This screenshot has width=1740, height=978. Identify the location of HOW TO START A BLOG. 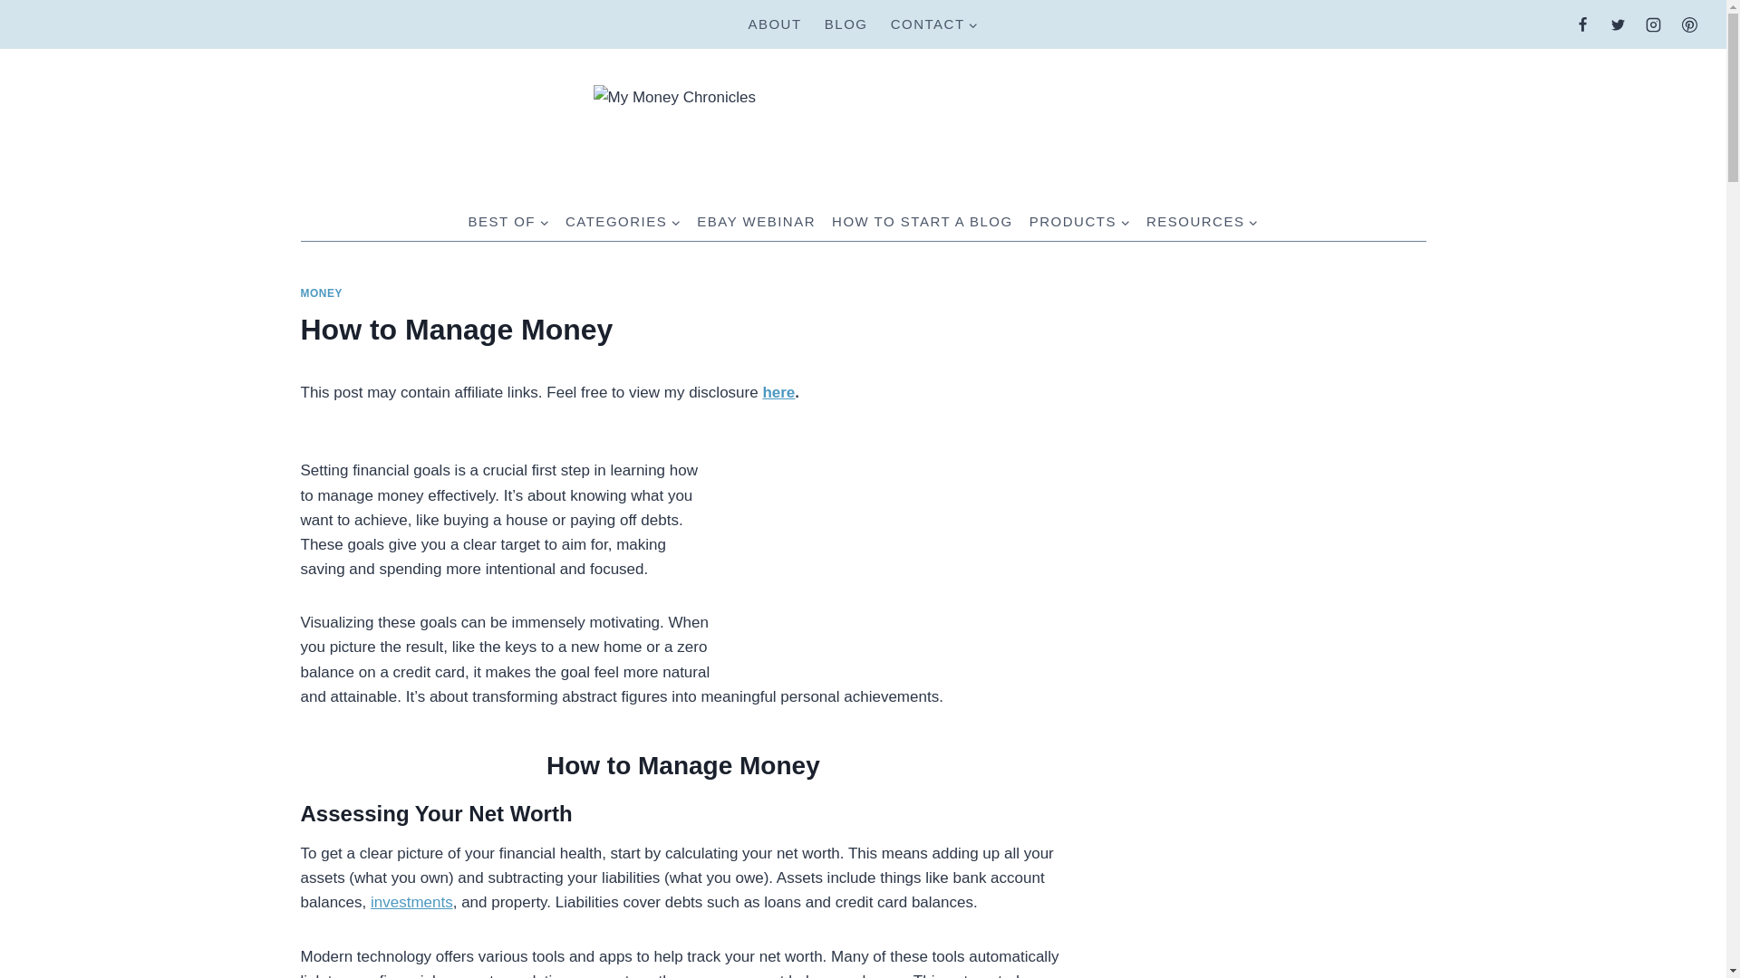
(923, 221).